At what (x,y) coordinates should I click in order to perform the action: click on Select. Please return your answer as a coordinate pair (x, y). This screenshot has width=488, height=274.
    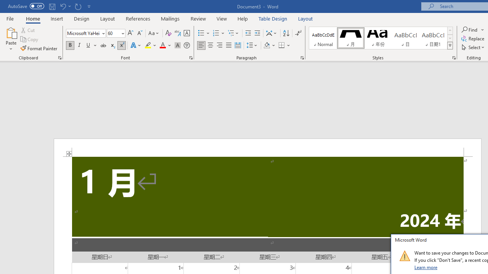
    Looking at the image, I should click on (474, 47).